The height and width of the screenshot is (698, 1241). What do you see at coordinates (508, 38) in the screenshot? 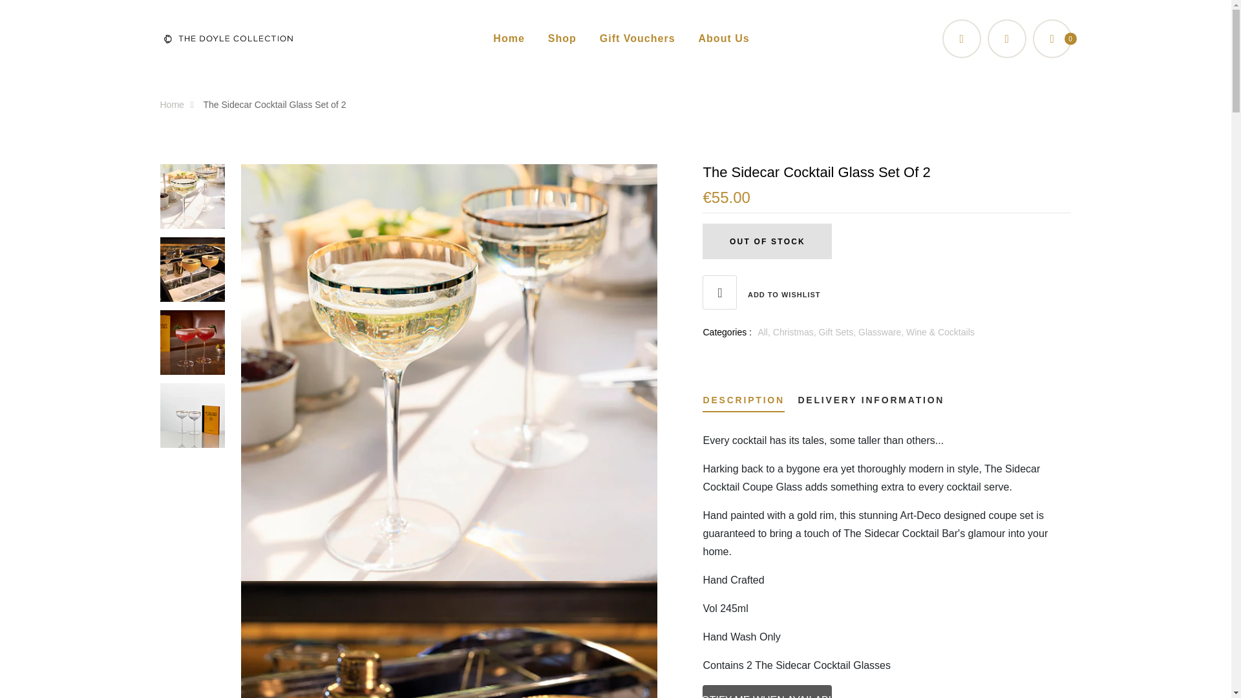
I see `Home` at bounding box center [508, 38].